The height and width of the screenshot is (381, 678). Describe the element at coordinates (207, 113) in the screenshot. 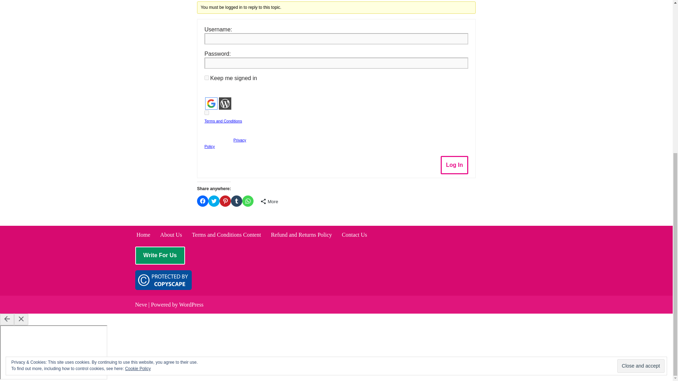

I see `1` at that location.